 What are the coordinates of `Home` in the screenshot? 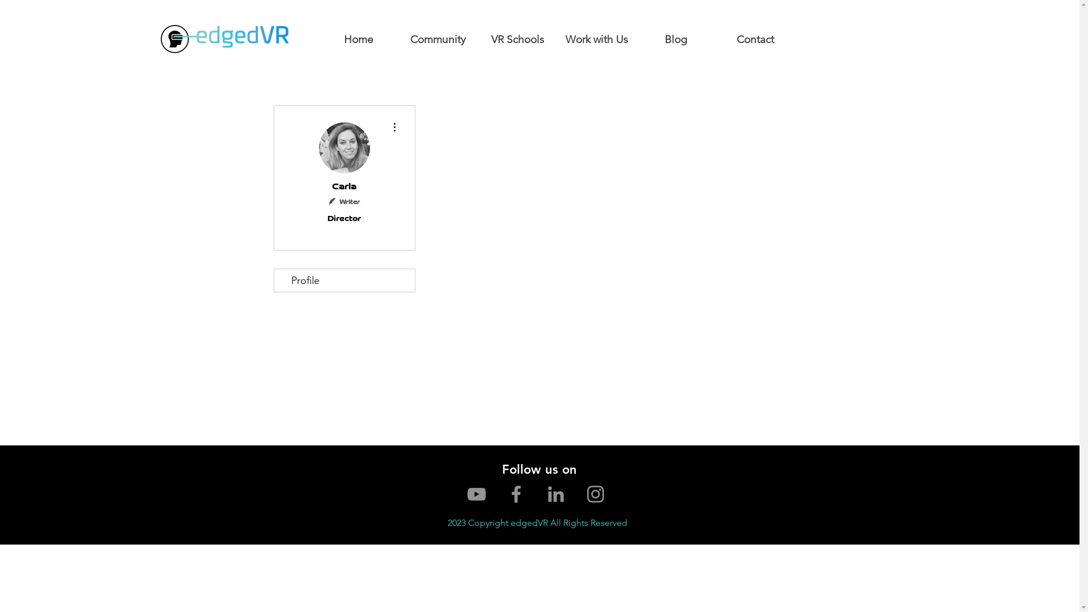 It's located at (359, 40).